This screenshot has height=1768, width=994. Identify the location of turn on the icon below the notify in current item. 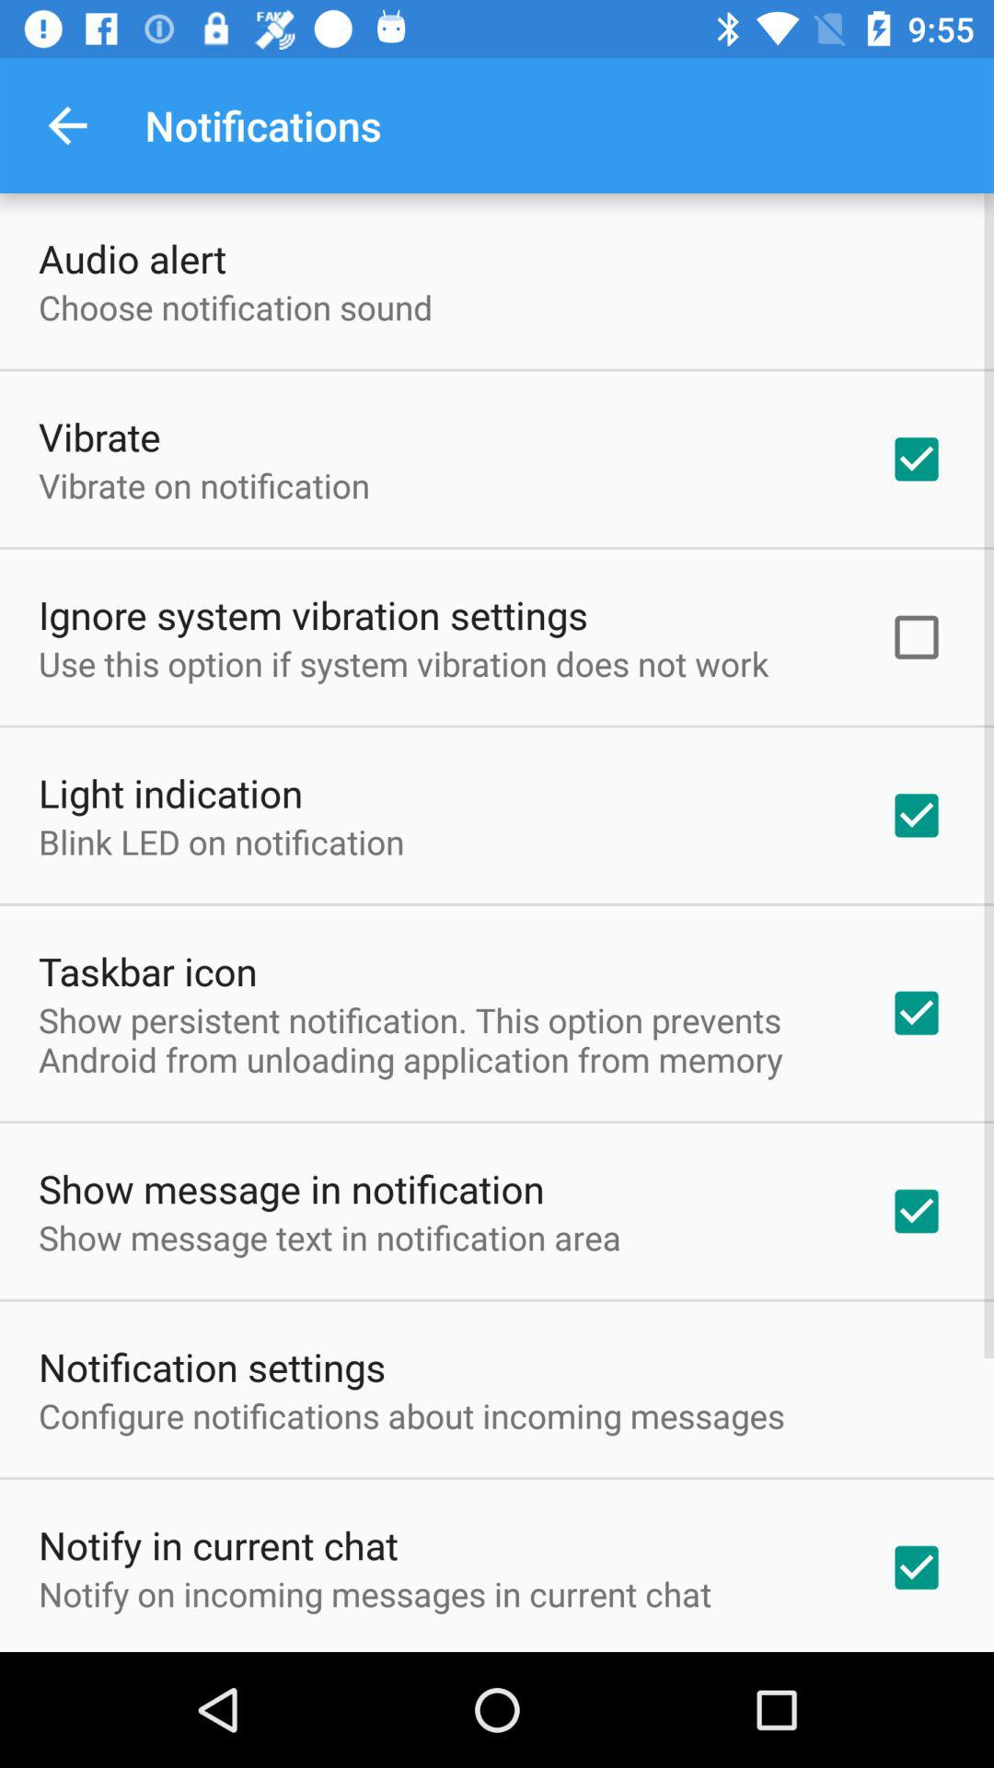
(376, 1593).